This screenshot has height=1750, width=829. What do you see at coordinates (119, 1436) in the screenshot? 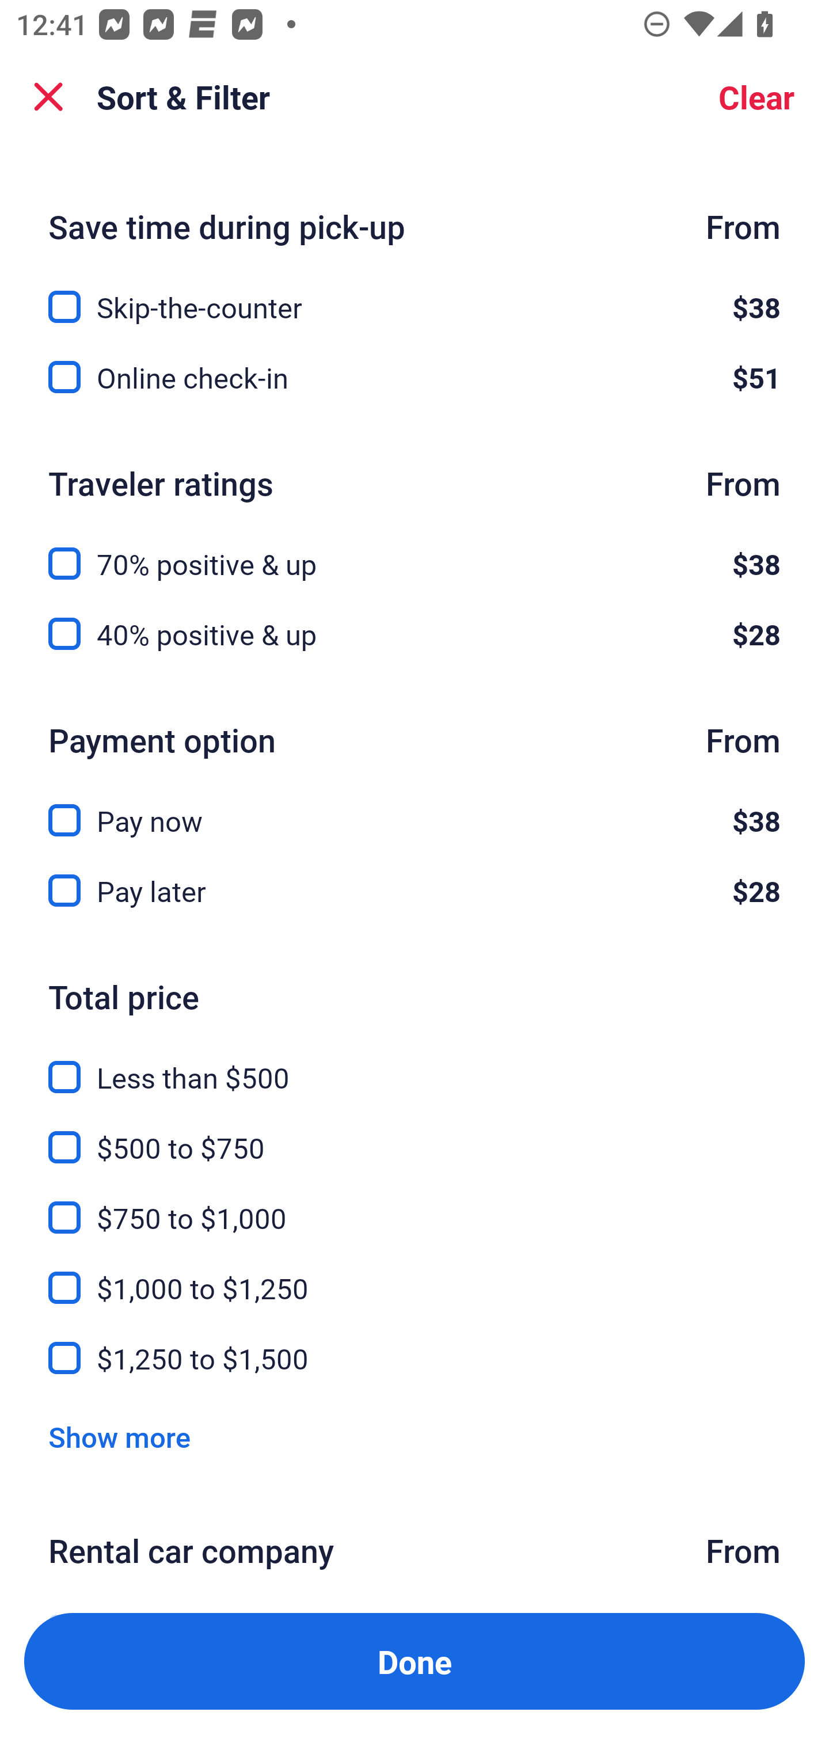
I see `Show more Show more Link` at bounding box center [119, 1436].